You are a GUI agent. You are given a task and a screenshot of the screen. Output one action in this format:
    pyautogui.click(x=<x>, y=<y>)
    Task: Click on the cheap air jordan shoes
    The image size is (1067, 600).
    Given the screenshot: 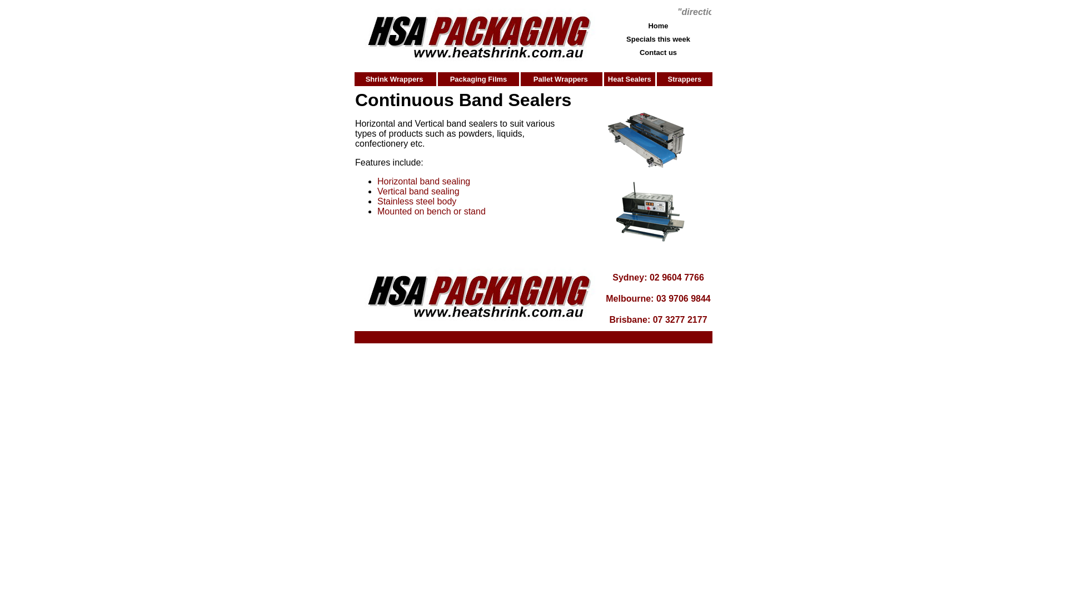 What is the action you would take?
    pyautogui.click(x=335, y=350)
    